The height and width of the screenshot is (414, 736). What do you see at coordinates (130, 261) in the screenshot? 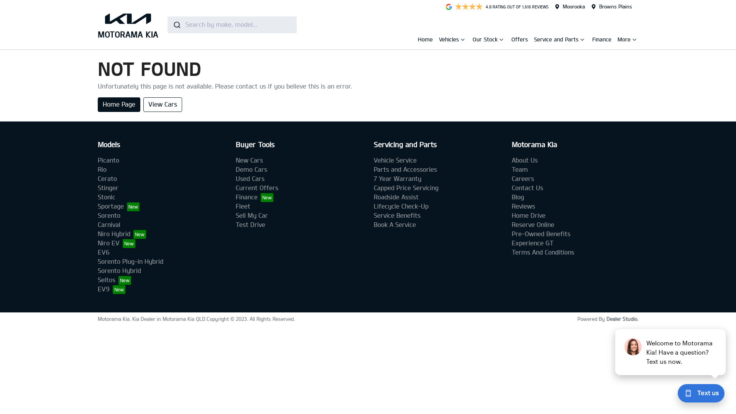
I see `Sorento Plug-in Hybrid` at bounding box center [130, 261].